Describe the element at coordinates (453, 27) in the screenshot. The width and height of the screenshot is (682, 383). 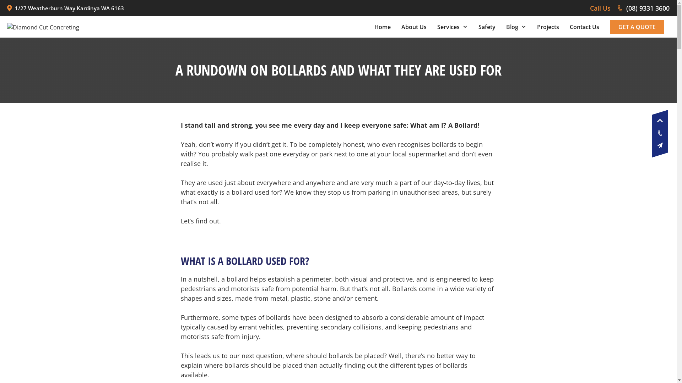
I see `Services` at that location.